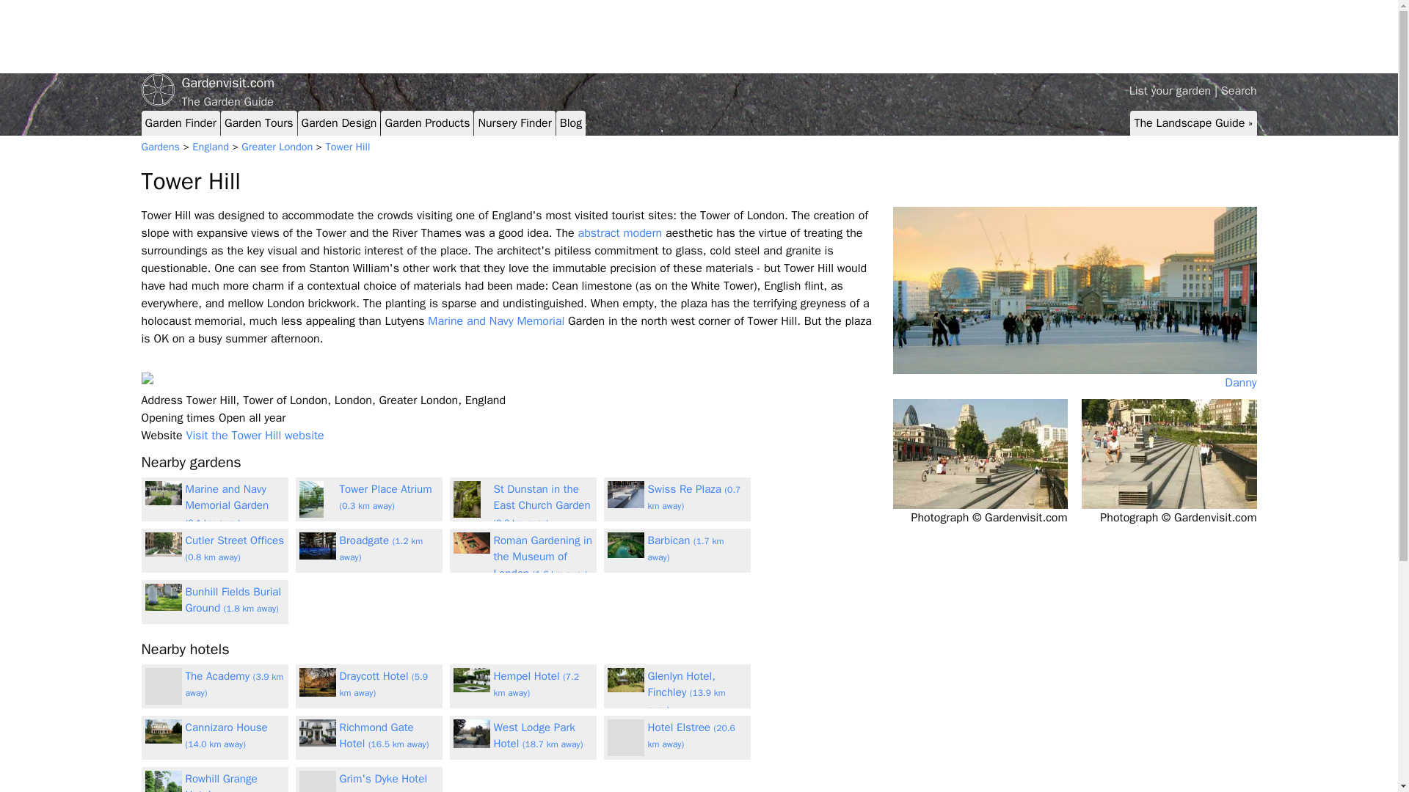  Describe the element at coordinates (699, 84) in the screenshot. I see `Gardenvisit.com` at that location.